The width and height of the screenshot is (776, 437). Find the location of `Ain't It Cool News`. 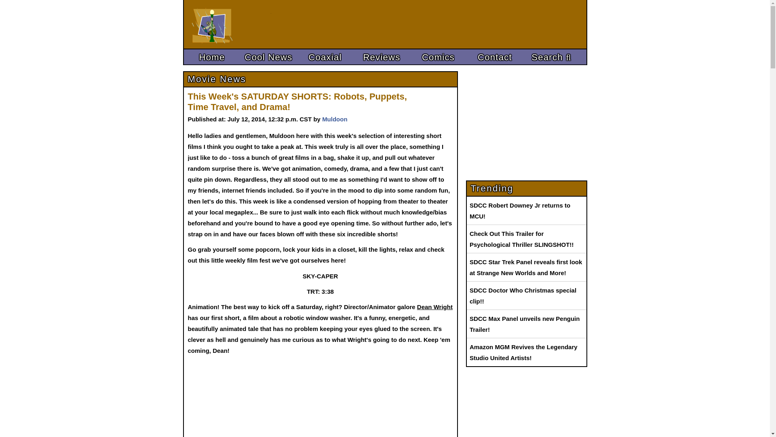

Ain't It Cool News is located at coordinates (251, 24).